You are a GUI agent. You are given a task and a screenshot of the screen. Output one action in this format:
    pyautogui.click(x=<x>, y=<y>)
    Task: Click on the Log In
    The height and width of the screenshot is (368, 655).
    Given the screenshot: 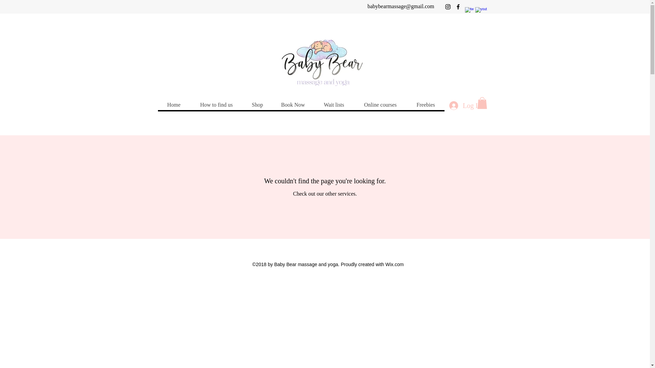 What is the action you would take?
    pyautogui.click(x=465, y=106)
    